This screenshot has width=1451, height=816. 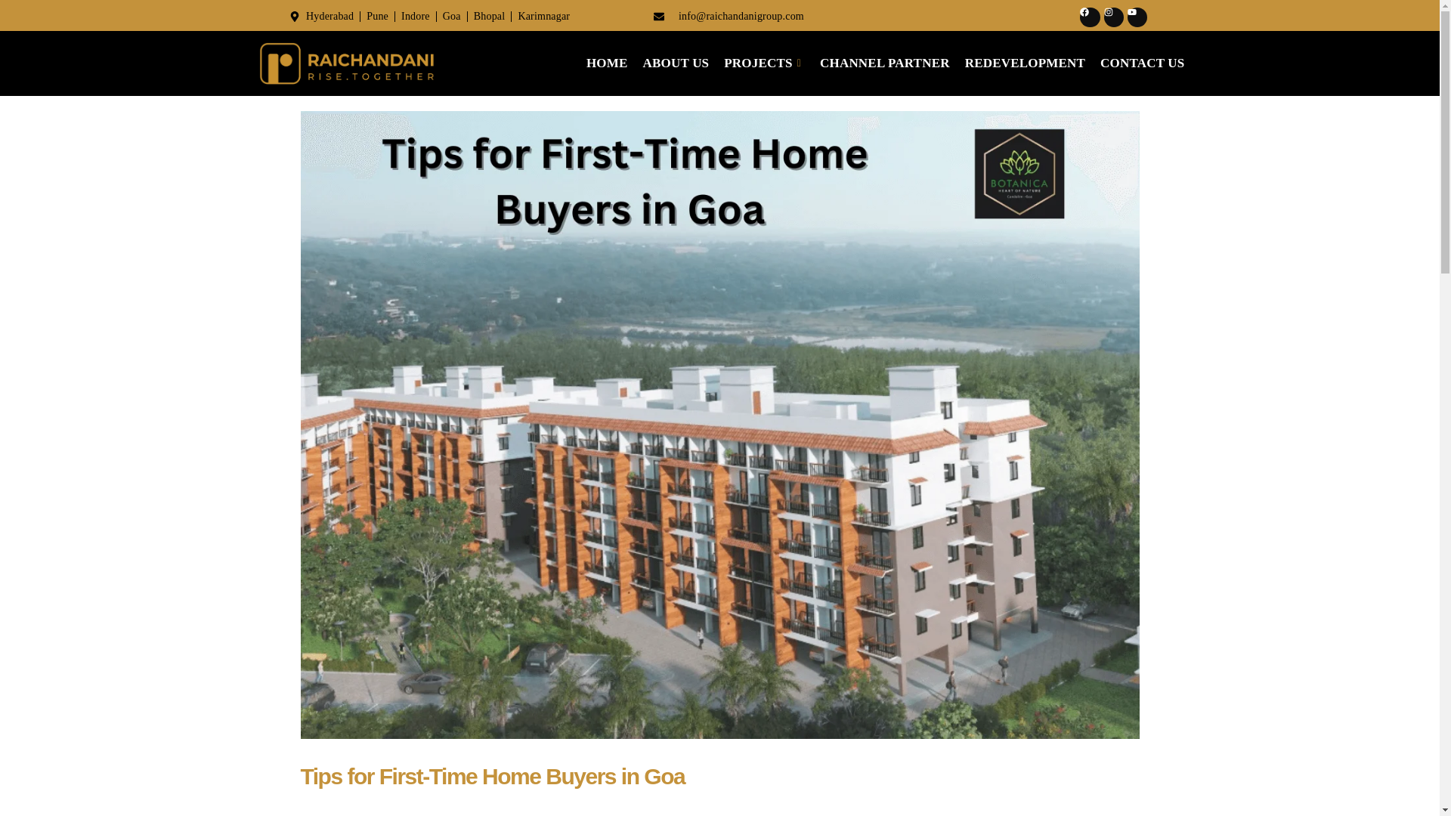 What do you see at coordinates (885, 63) in the screenshot?
I see `CHANNEL PARTNER` at bounding box center [885, 63].